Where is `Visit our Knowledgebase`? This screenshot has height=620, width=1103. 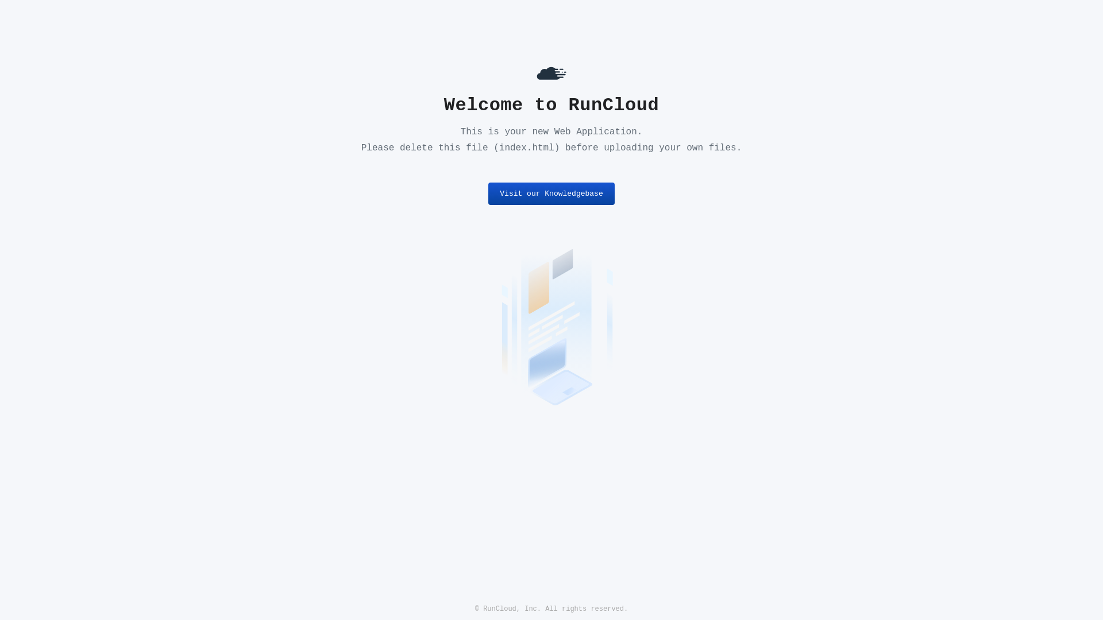 Visit our Knowledgebase is located at coordinates (551, 194).